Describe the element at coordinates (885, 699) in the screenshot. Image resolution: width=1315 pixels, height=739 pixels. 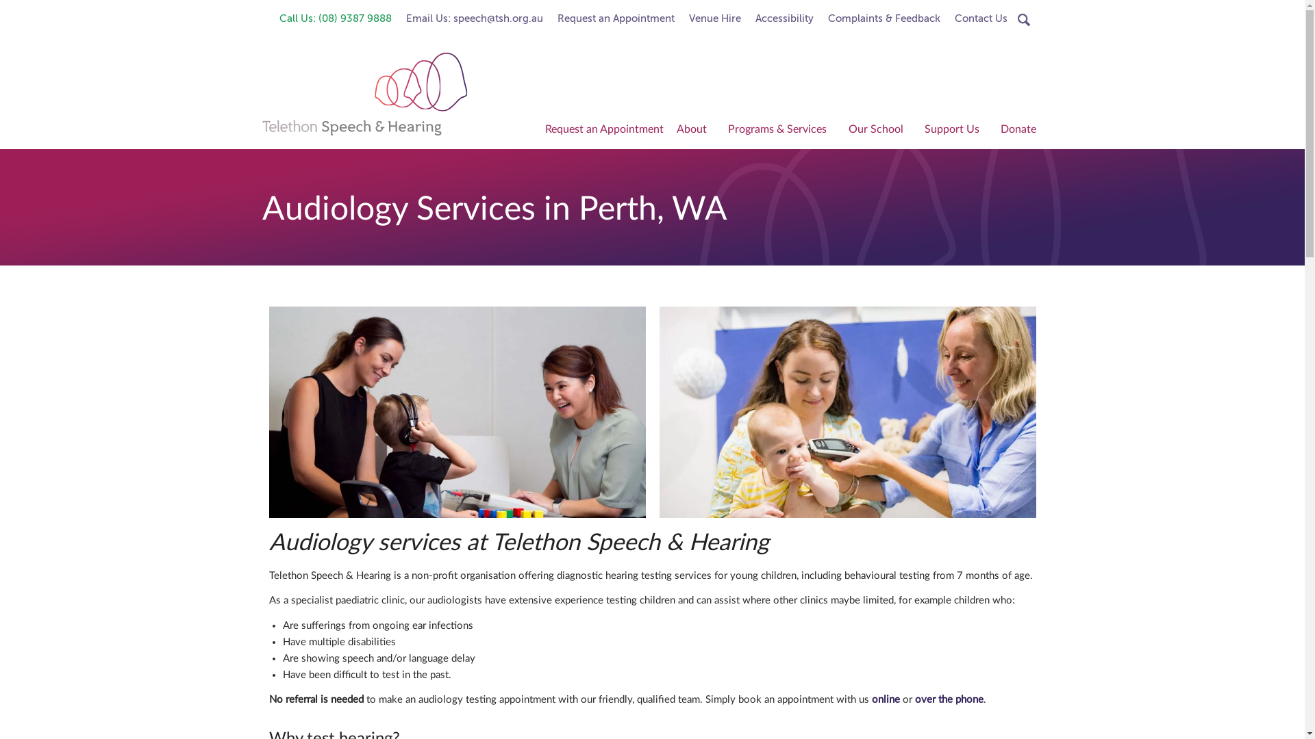
I see `online` at that location.